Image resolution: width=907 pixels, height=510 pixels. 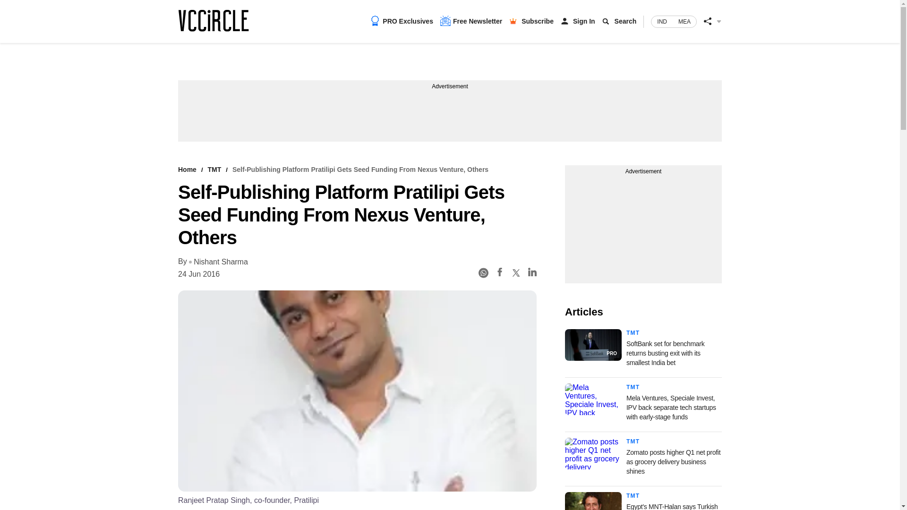 I want to click on Free Newsletter, so click(x=471, y=21).